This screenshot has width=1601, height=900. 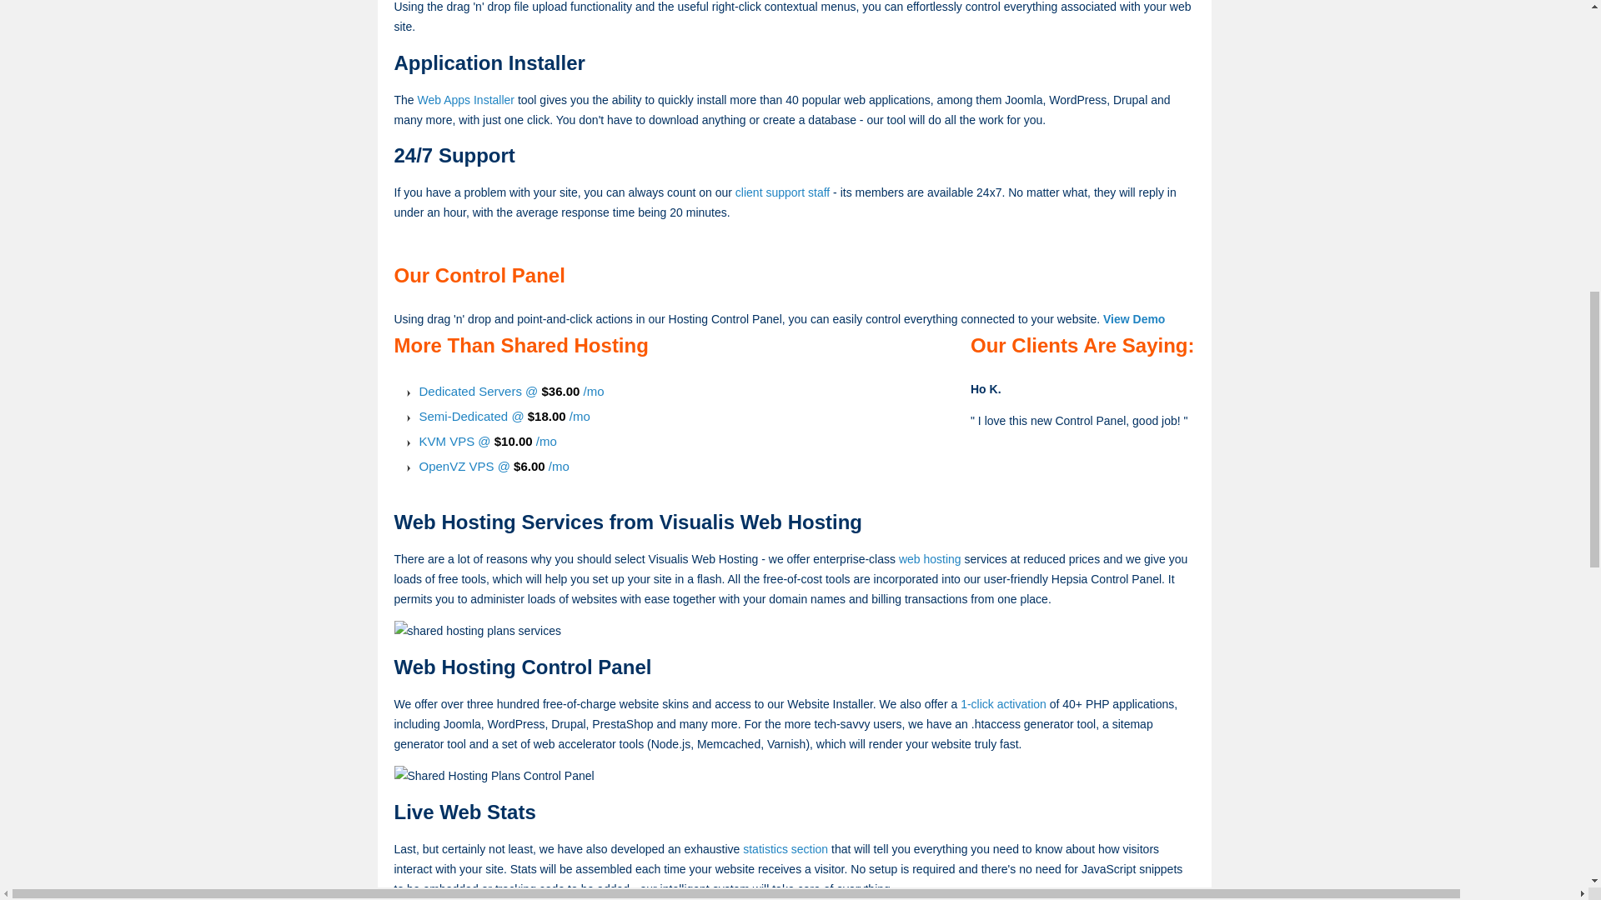 I want to click on View Demo, so click(x=1134, y=318).